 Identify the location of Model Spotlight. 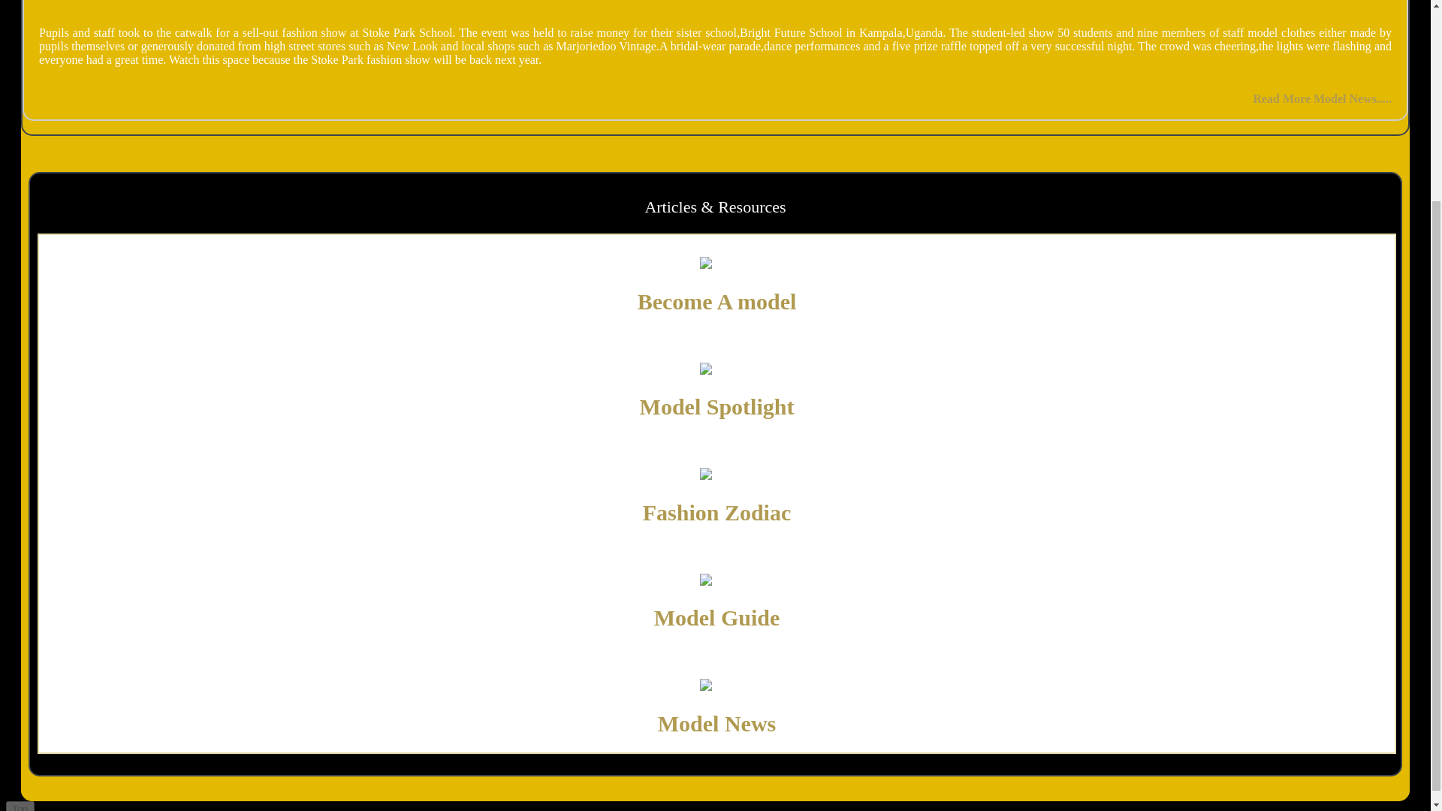
(716, 406).